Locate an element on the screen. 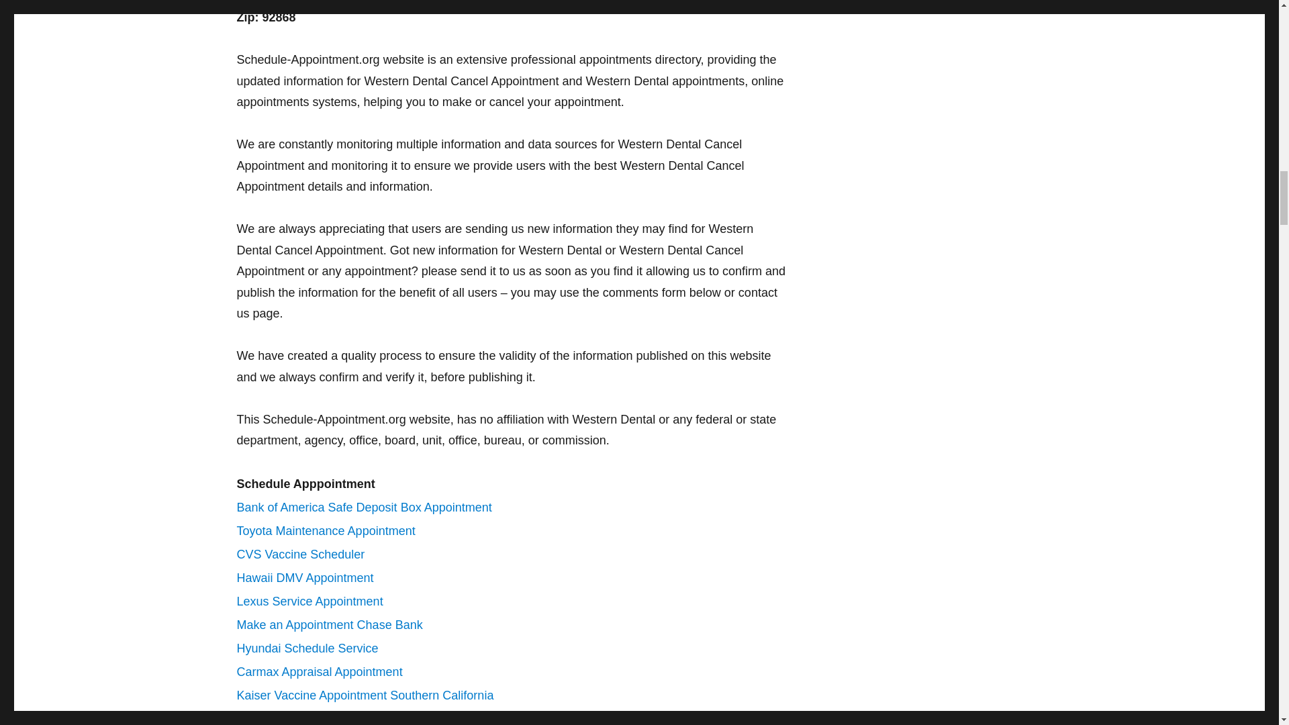  CVS Vaccine Scheduler is located at coordinates (300, 554).